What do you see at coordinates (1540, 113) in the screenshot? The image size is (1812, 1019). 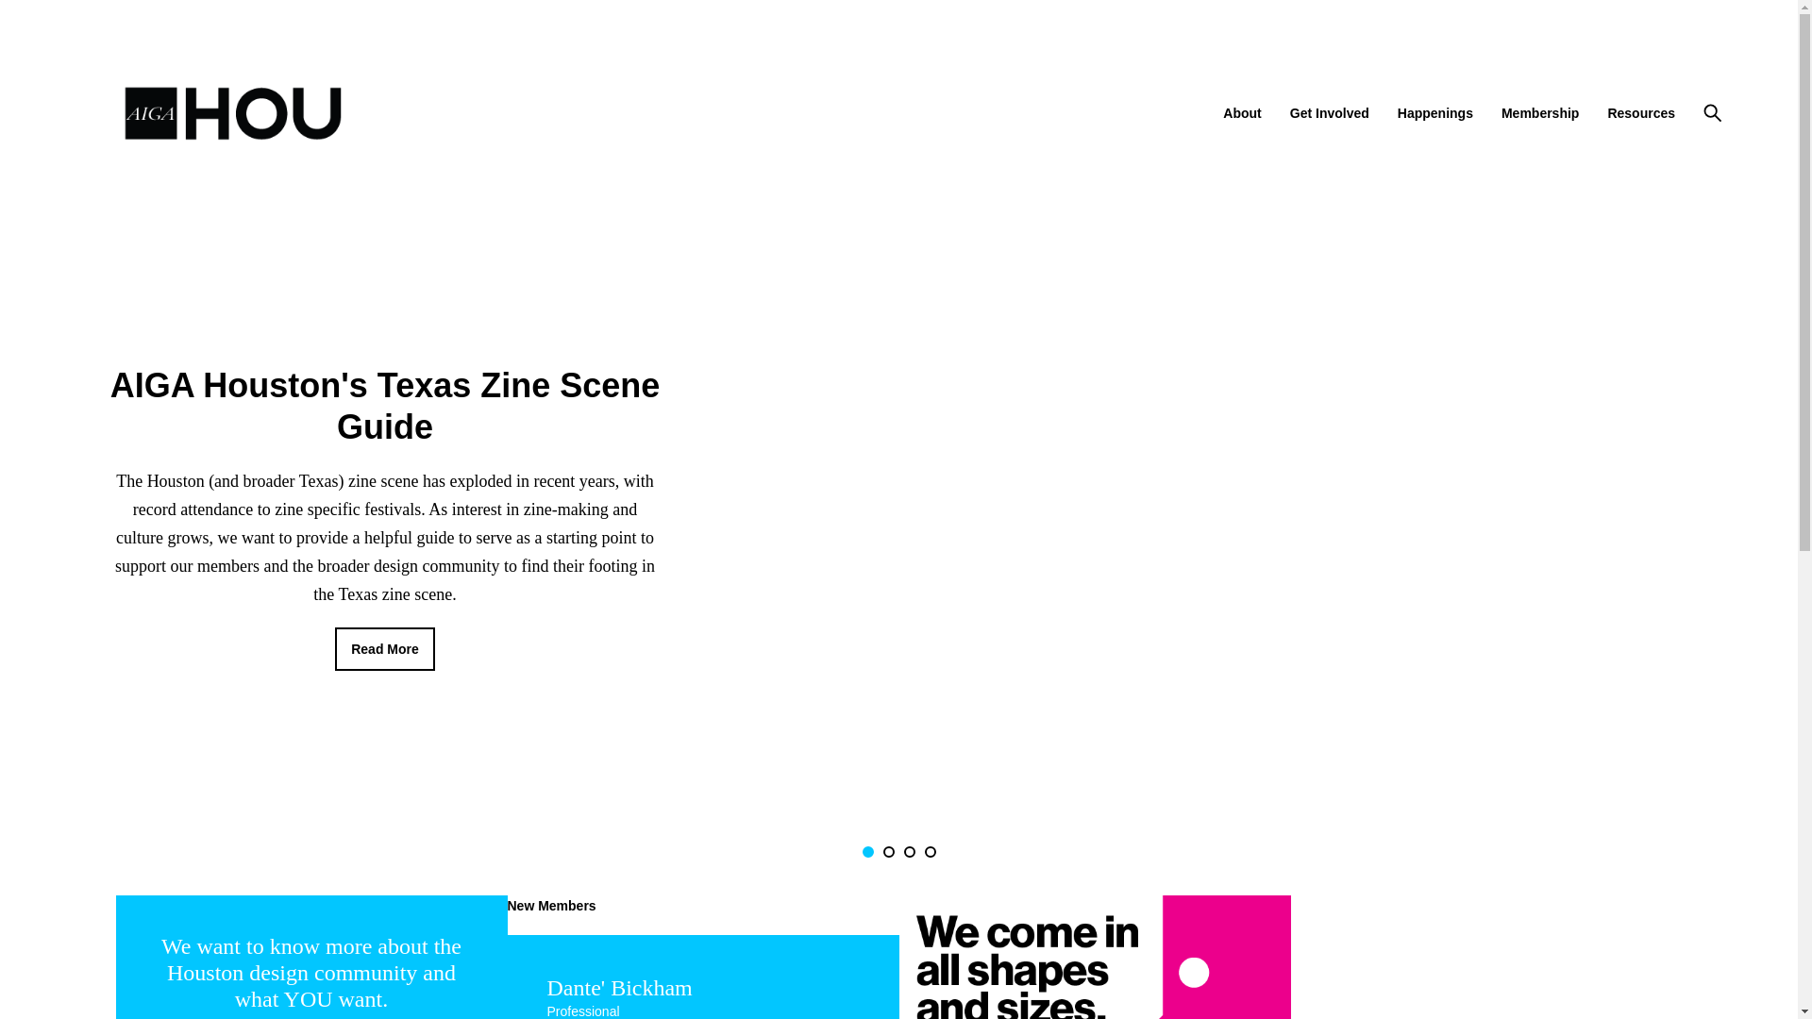 I see `Membership` at bounding box center [1540, 113].